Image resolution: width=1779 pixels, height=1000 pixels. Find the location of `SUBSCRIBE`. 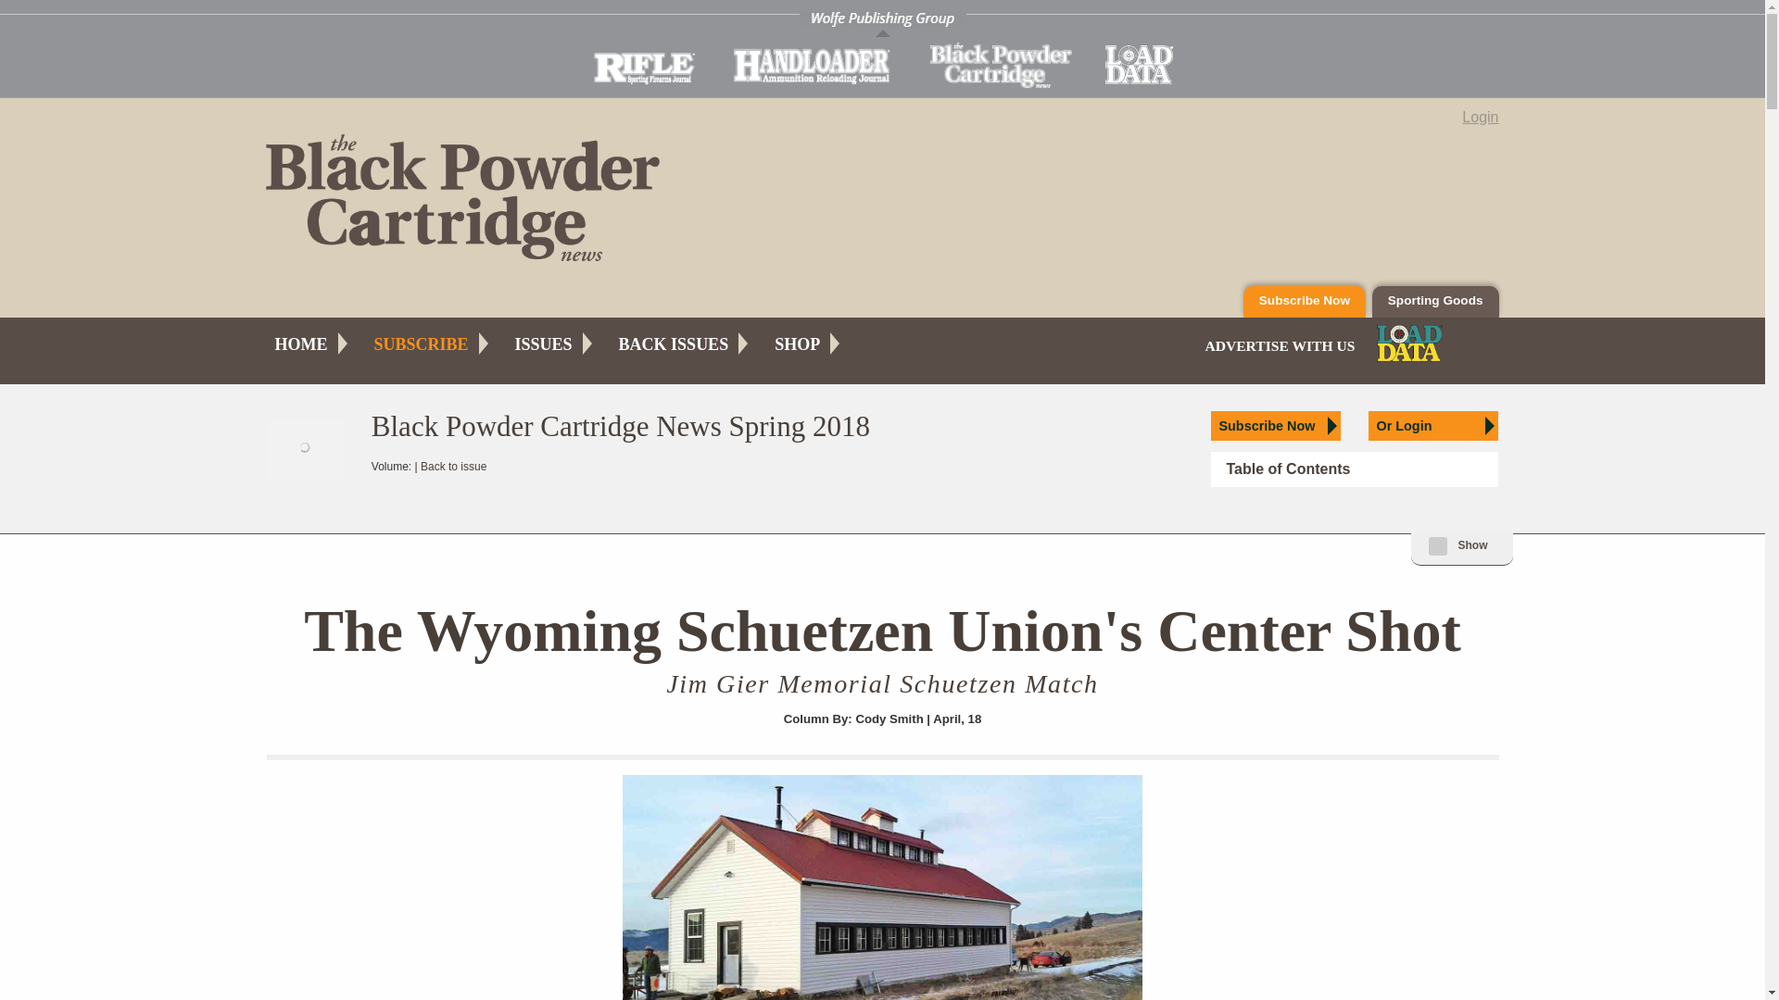

SUBSCRIBE is located at coordinates (421, 344).